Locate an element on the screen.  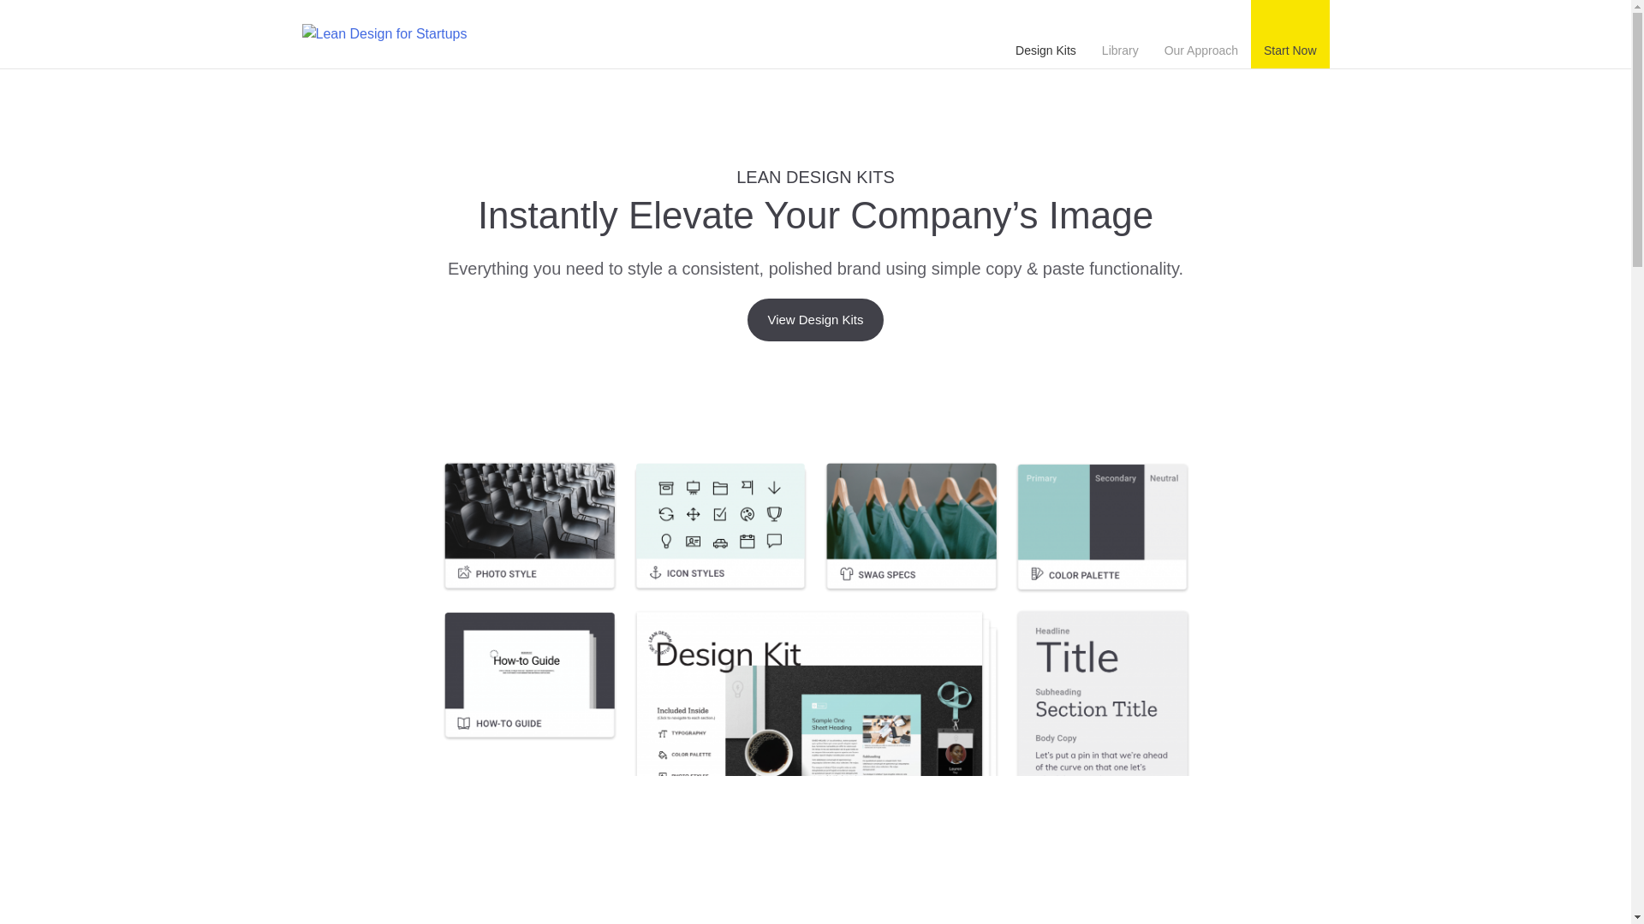
Library is located at coordinates (1120, 34).